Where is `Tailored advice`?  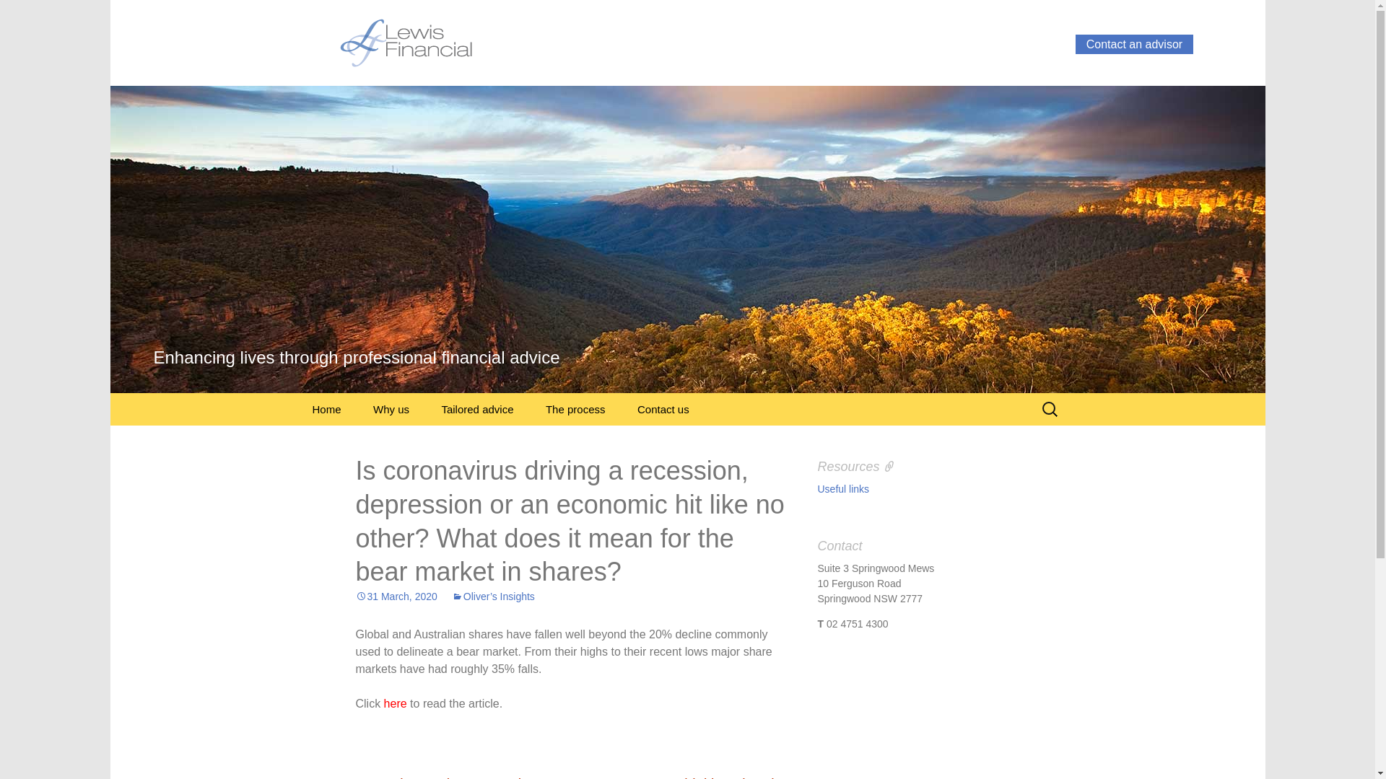
Tailored advice is located at coordinates (477, 410).